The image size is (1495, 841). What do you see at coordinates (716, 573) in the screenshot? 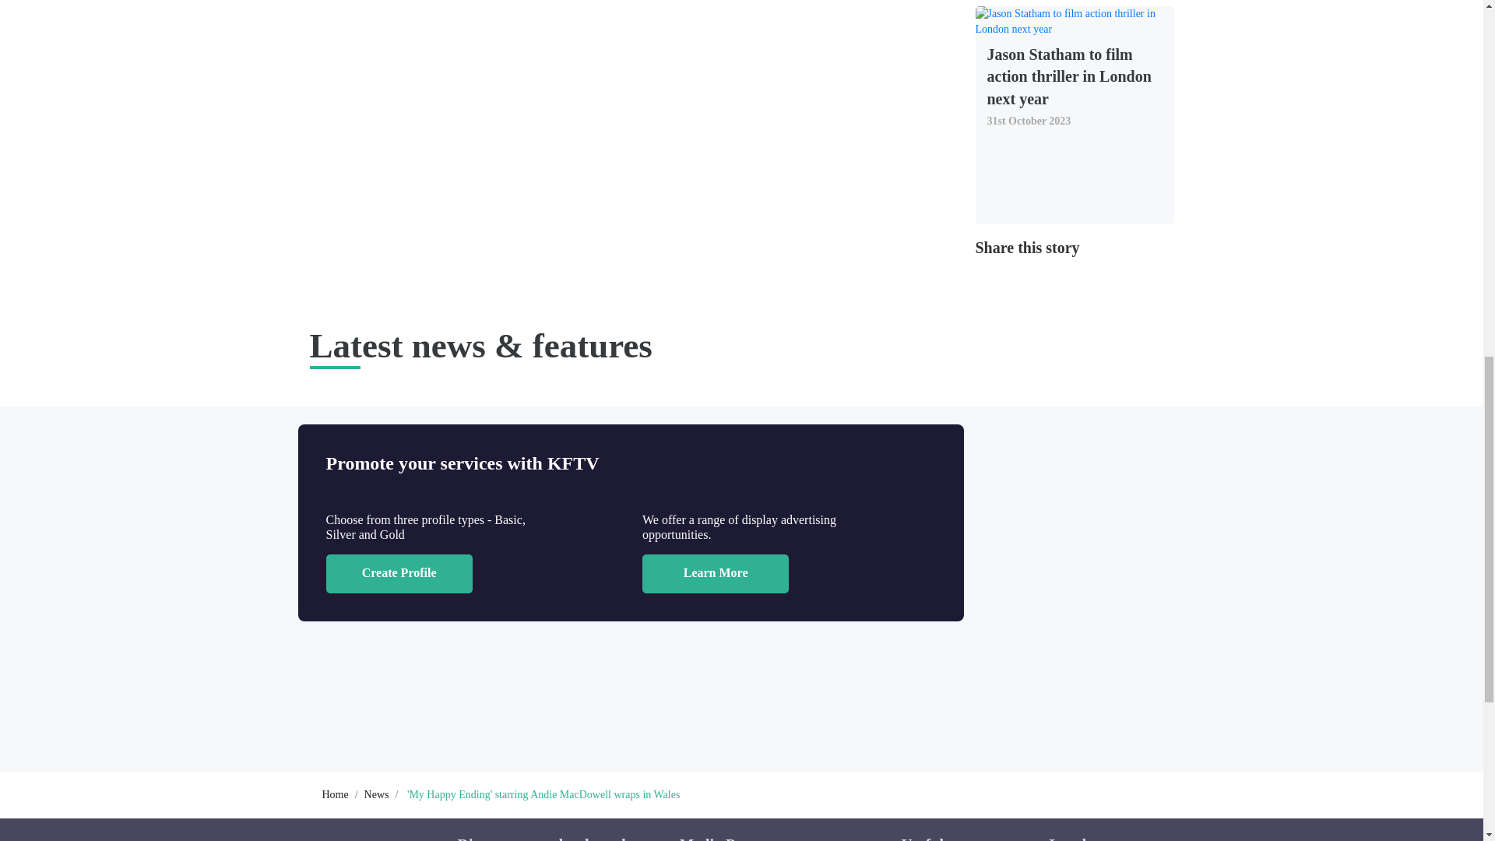
I see `Learn More` at bounding box center [716, 573].